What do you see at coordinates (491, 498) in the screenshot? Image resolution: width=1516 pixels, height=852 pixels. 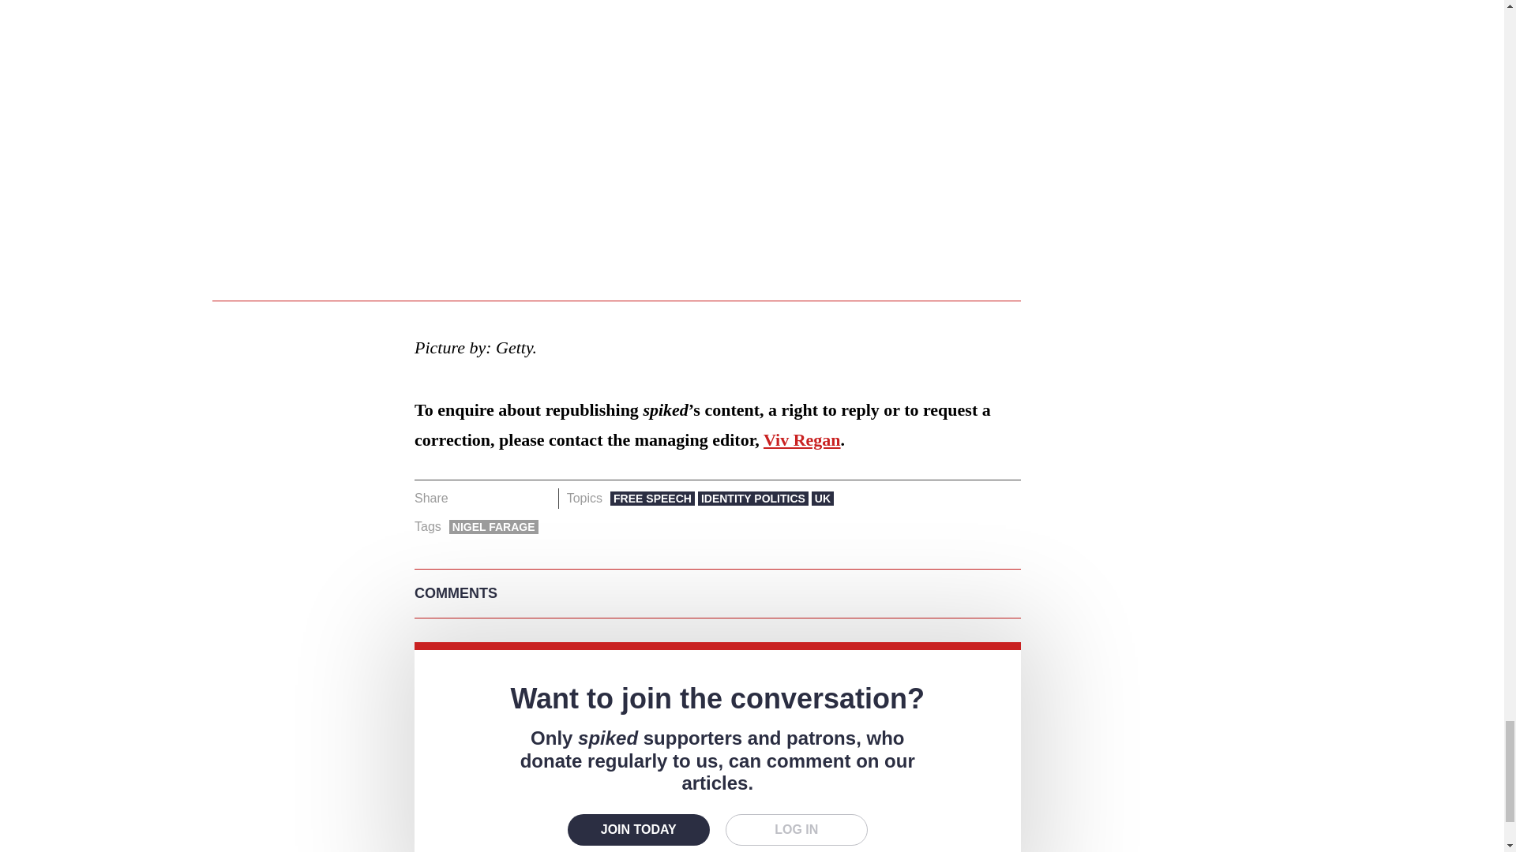 I see `Share on Twitter` at bounding box center [491, 498].